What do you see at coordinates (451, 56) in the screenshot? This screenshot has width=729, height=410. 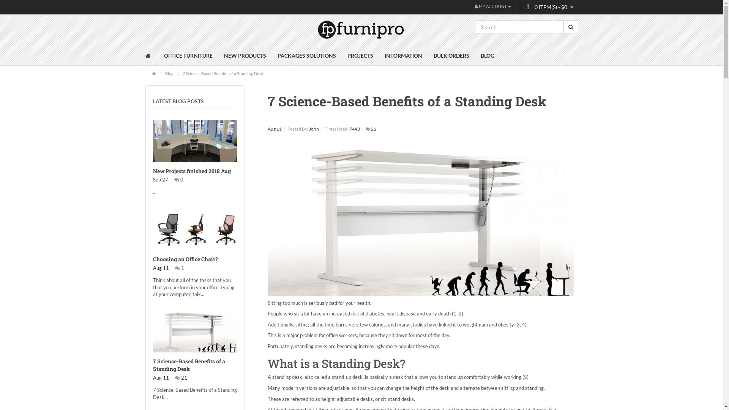 I see `BULK ORDERS` at bounding box center [451, 56].